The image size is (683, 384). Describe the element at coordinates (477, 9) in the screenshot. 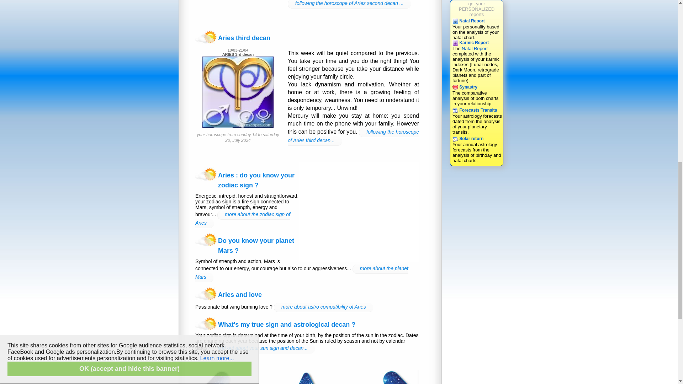

I see `analysis of the character from your natal chart` at that location.